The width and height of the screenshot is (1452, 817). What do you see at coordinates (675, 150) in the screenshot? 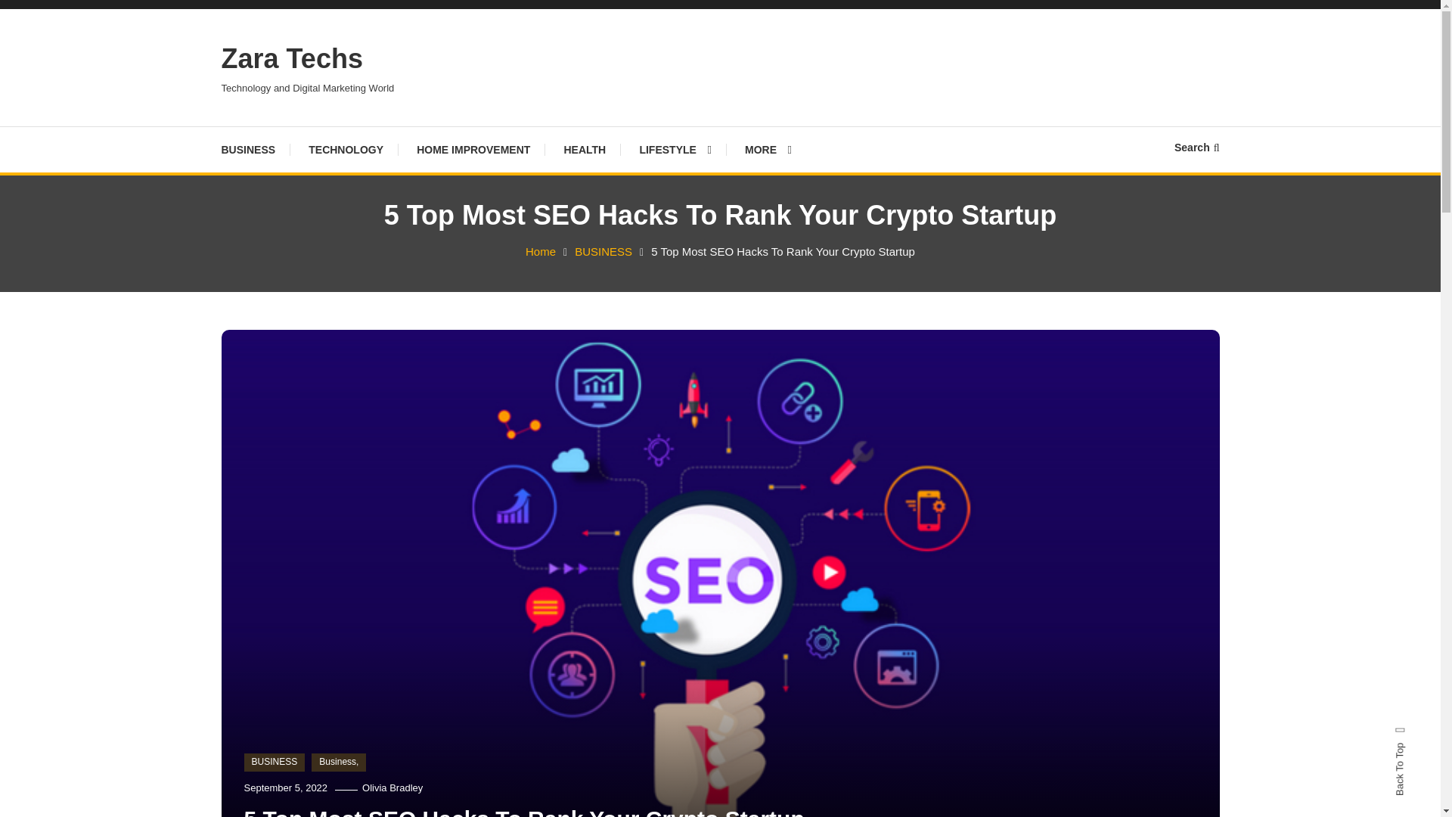
I see `LIFESTYLE` at bounding box center [675, 150].